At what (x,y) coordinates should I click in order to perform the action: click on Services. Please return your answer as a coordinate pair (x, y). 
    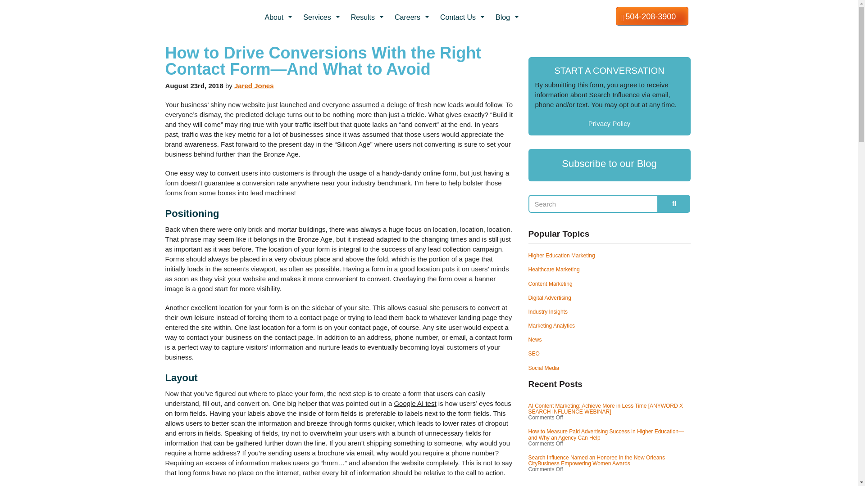
    Looking at the image, I should click on (323, 17).